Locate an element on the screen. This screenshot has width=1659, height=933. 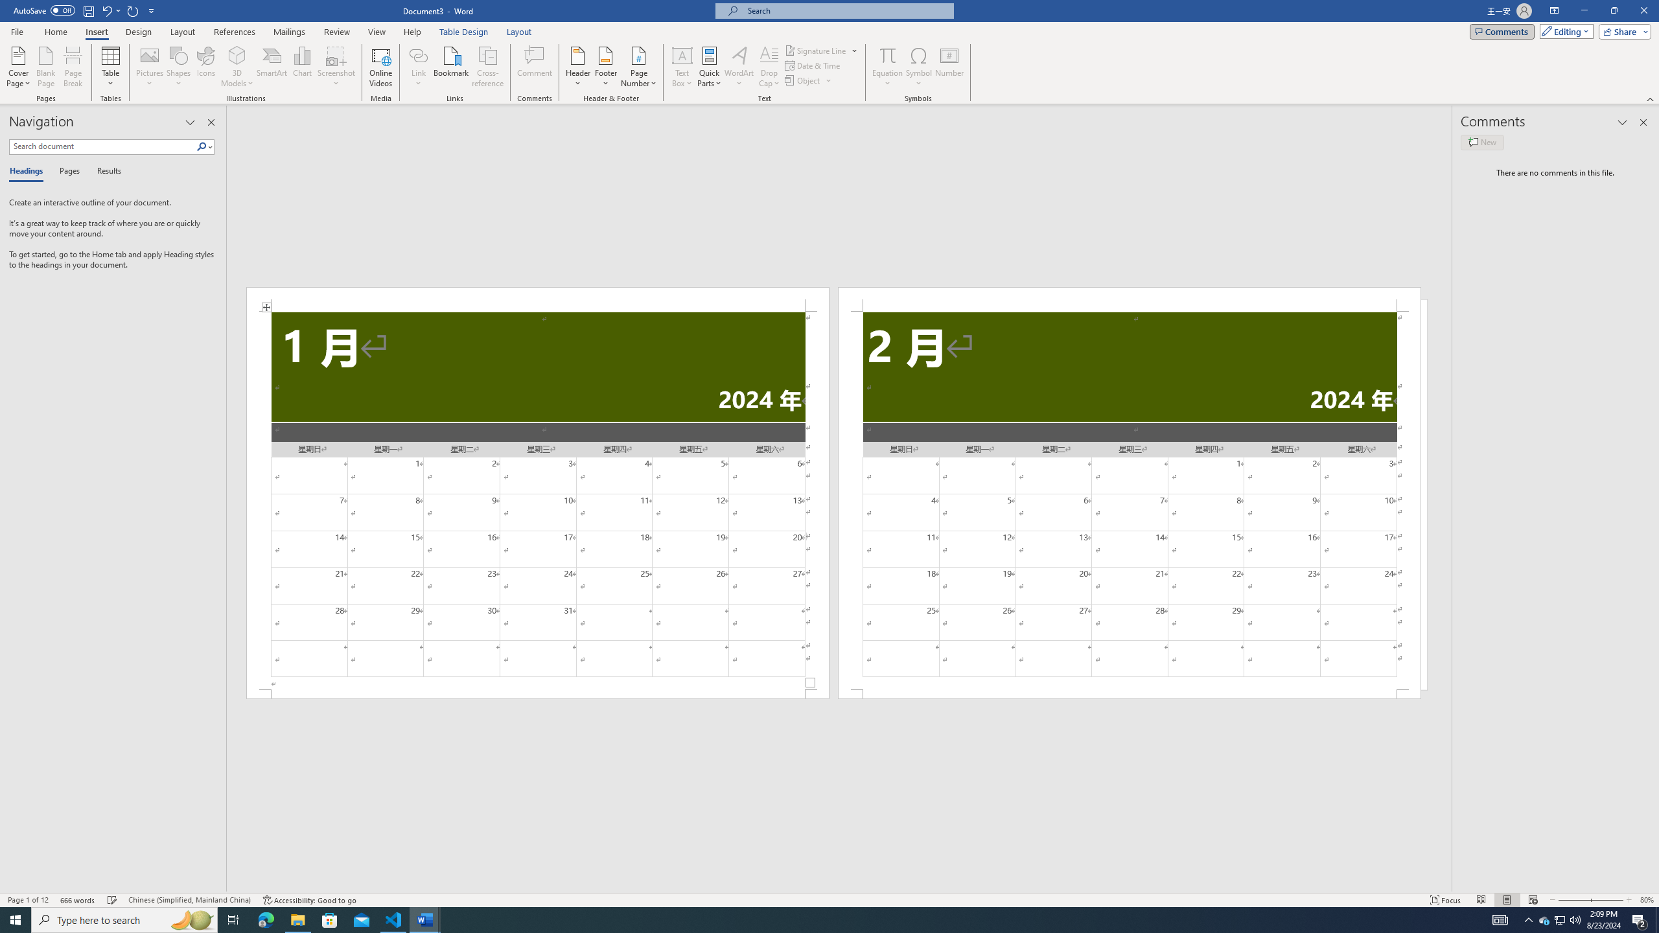
Footer -Section 2- is located at coordinates (1129, 694).